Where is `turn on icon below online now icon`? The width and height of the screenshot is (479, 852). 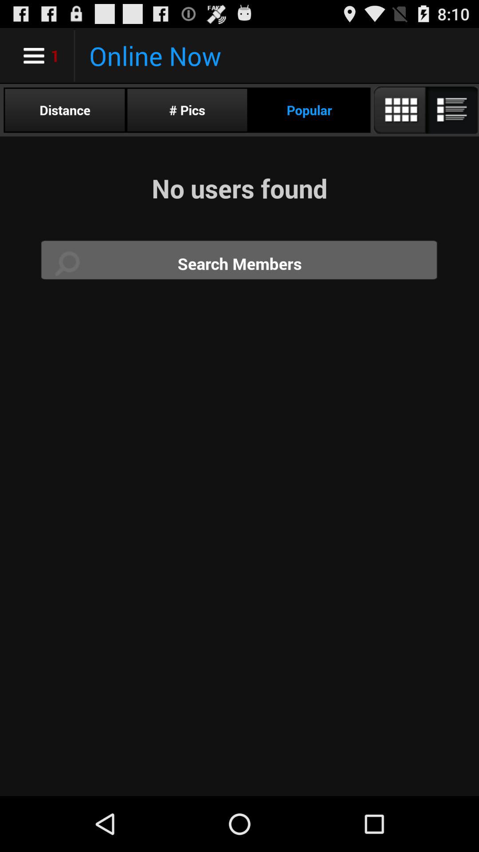
turn on icon below online now icon is located at coordinates (65, 110).